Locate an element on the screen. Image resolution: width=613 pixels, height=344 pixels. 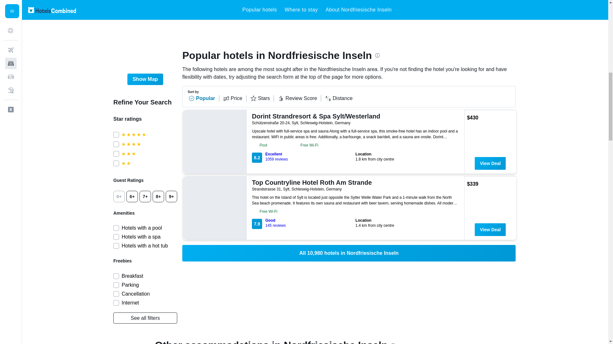
Distance is located at coordinates (242, 9).